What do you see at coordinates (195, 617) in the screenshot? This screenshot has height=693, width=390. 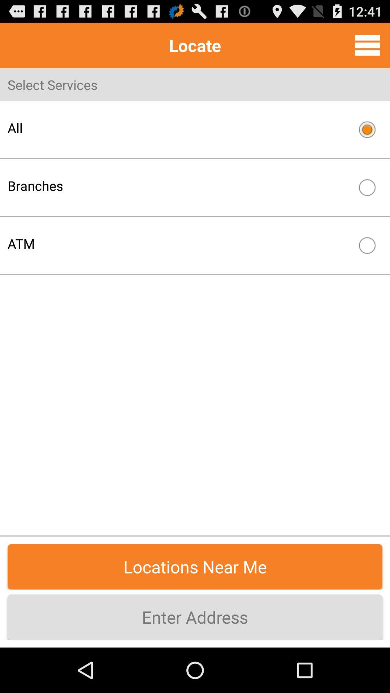 I see `turn off enter address item` at bounding box center [195, 617].